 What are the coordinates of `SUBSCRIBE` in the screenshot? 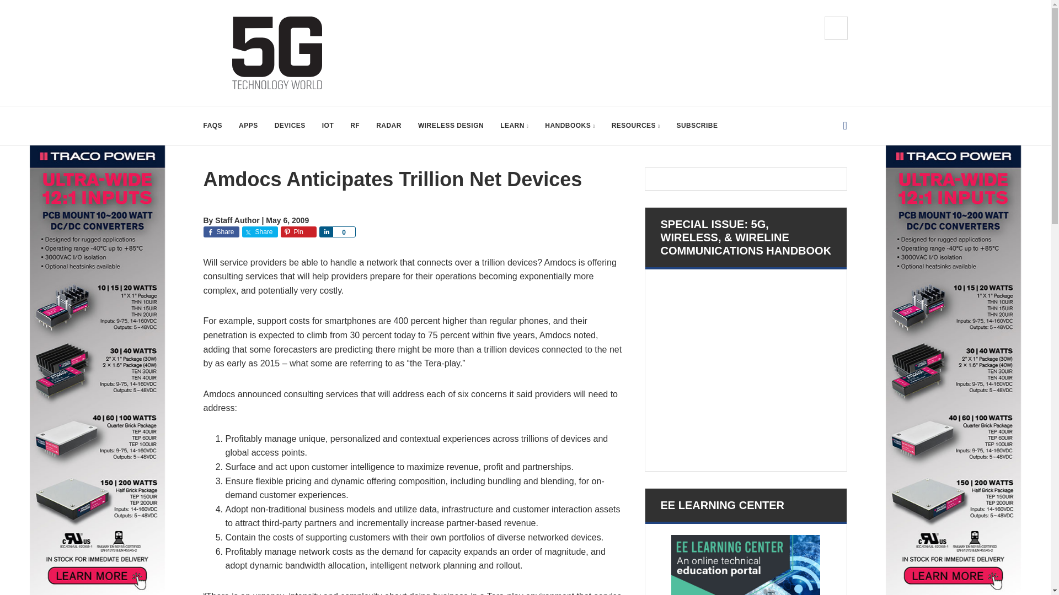 It's located at (697, 126).